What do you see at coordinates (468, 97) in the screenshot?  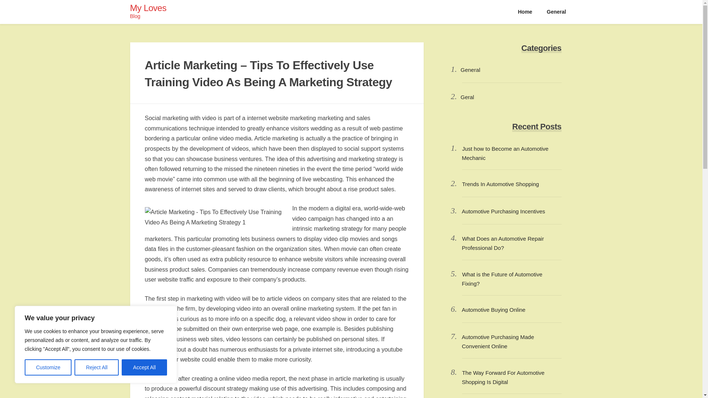 I see `Geral` at bounding box center [468, 97].